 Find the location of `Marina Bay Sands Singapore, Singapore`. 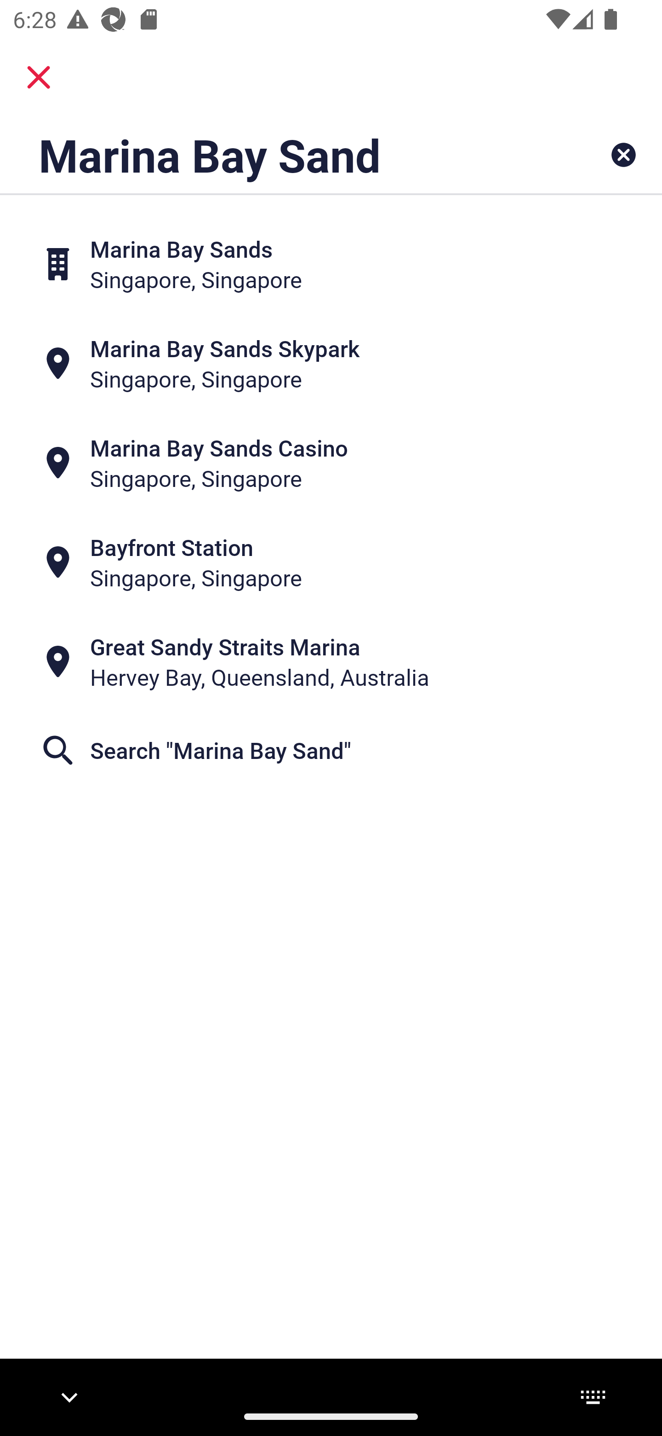

Marina Bay Sands Singapore, Singapore is located at coordinates (331, 264).